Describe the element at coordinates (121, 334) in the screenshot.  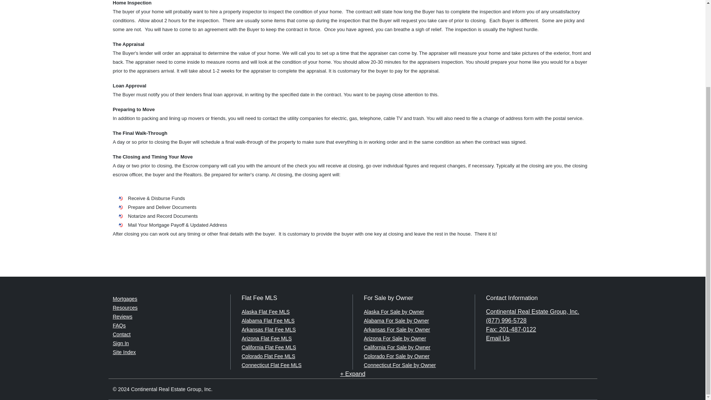
I see `Contact` at that location.